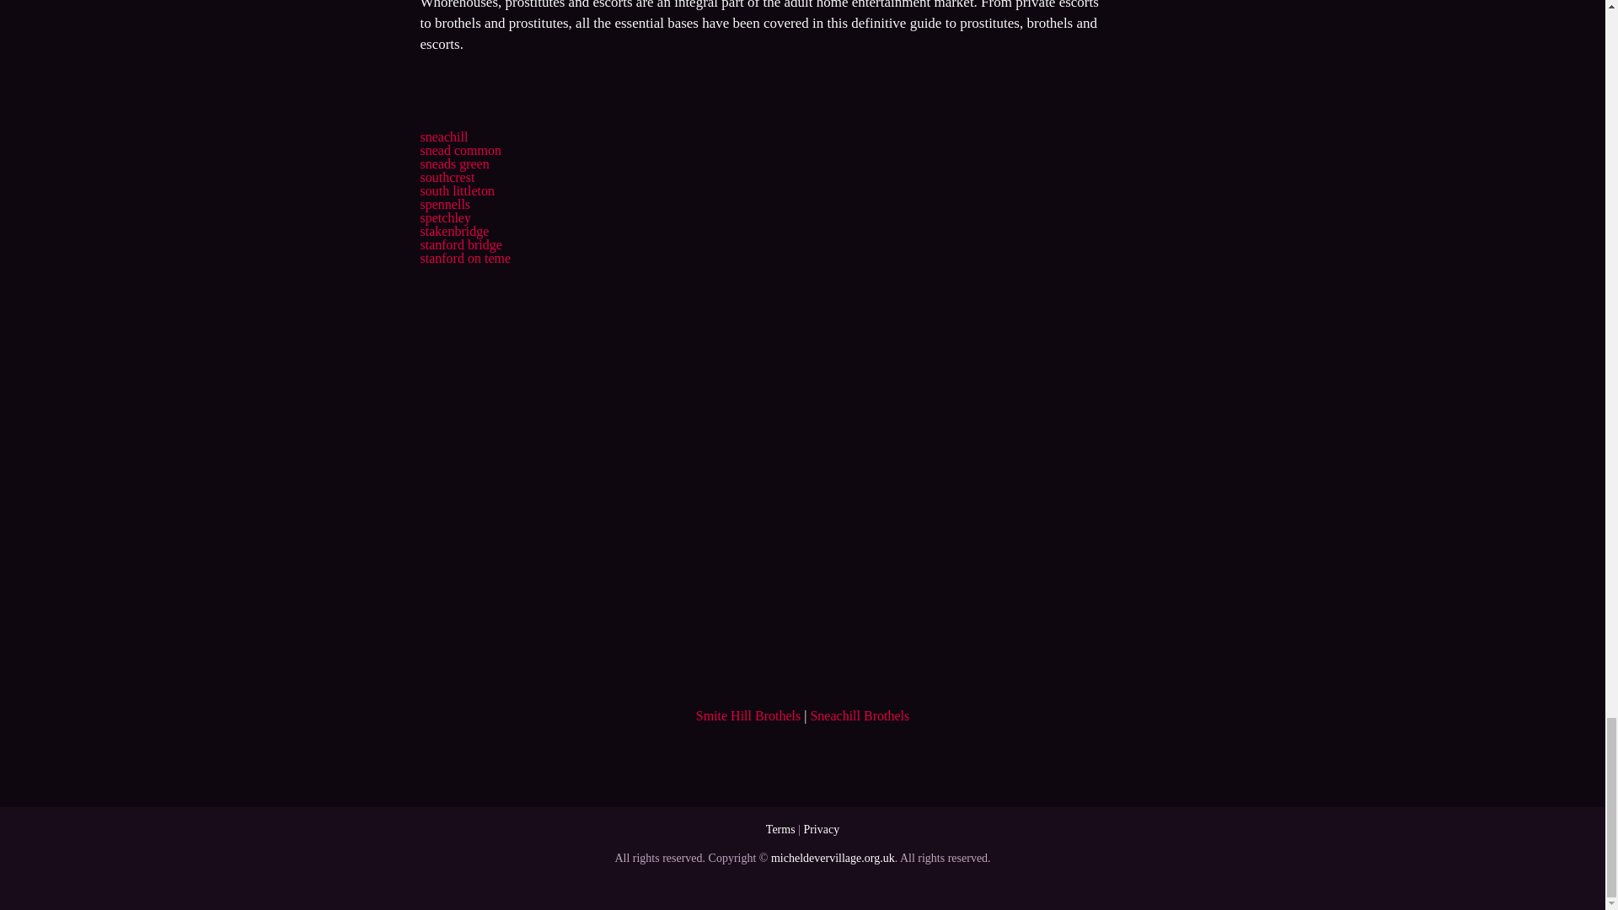 This screenshot has width=1618, height=910. I want to click on spetchley, so click(445, 217).